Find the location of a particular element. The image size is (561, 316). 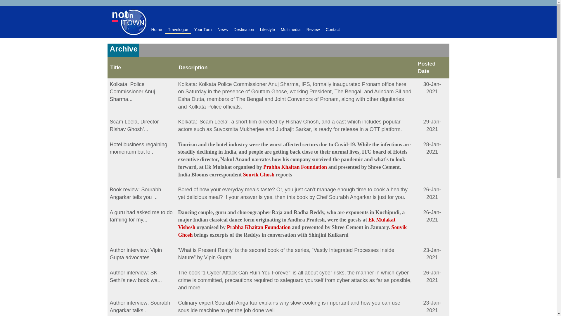

Review is located at coordinates (313, 30).